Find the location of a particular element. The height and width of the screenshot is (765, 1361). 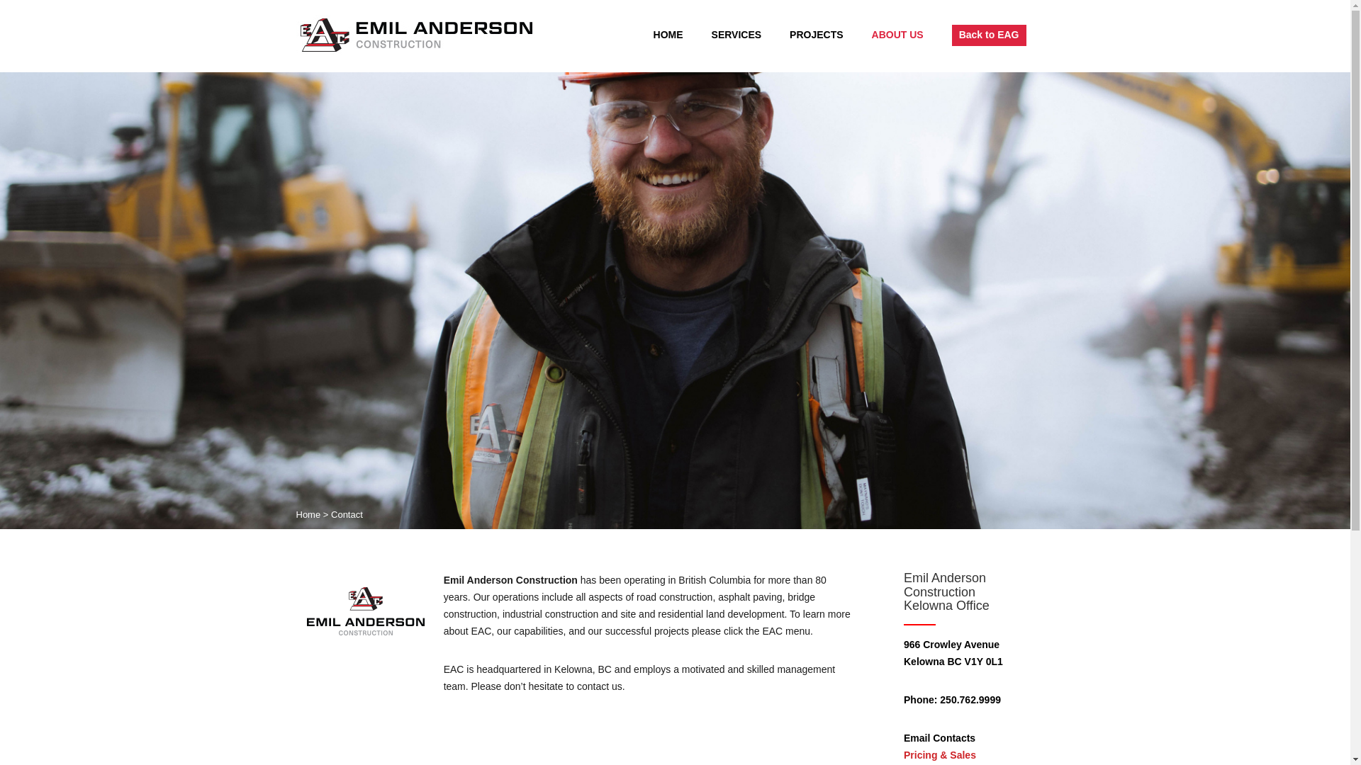

HOME is located at coordinates (668, 35).